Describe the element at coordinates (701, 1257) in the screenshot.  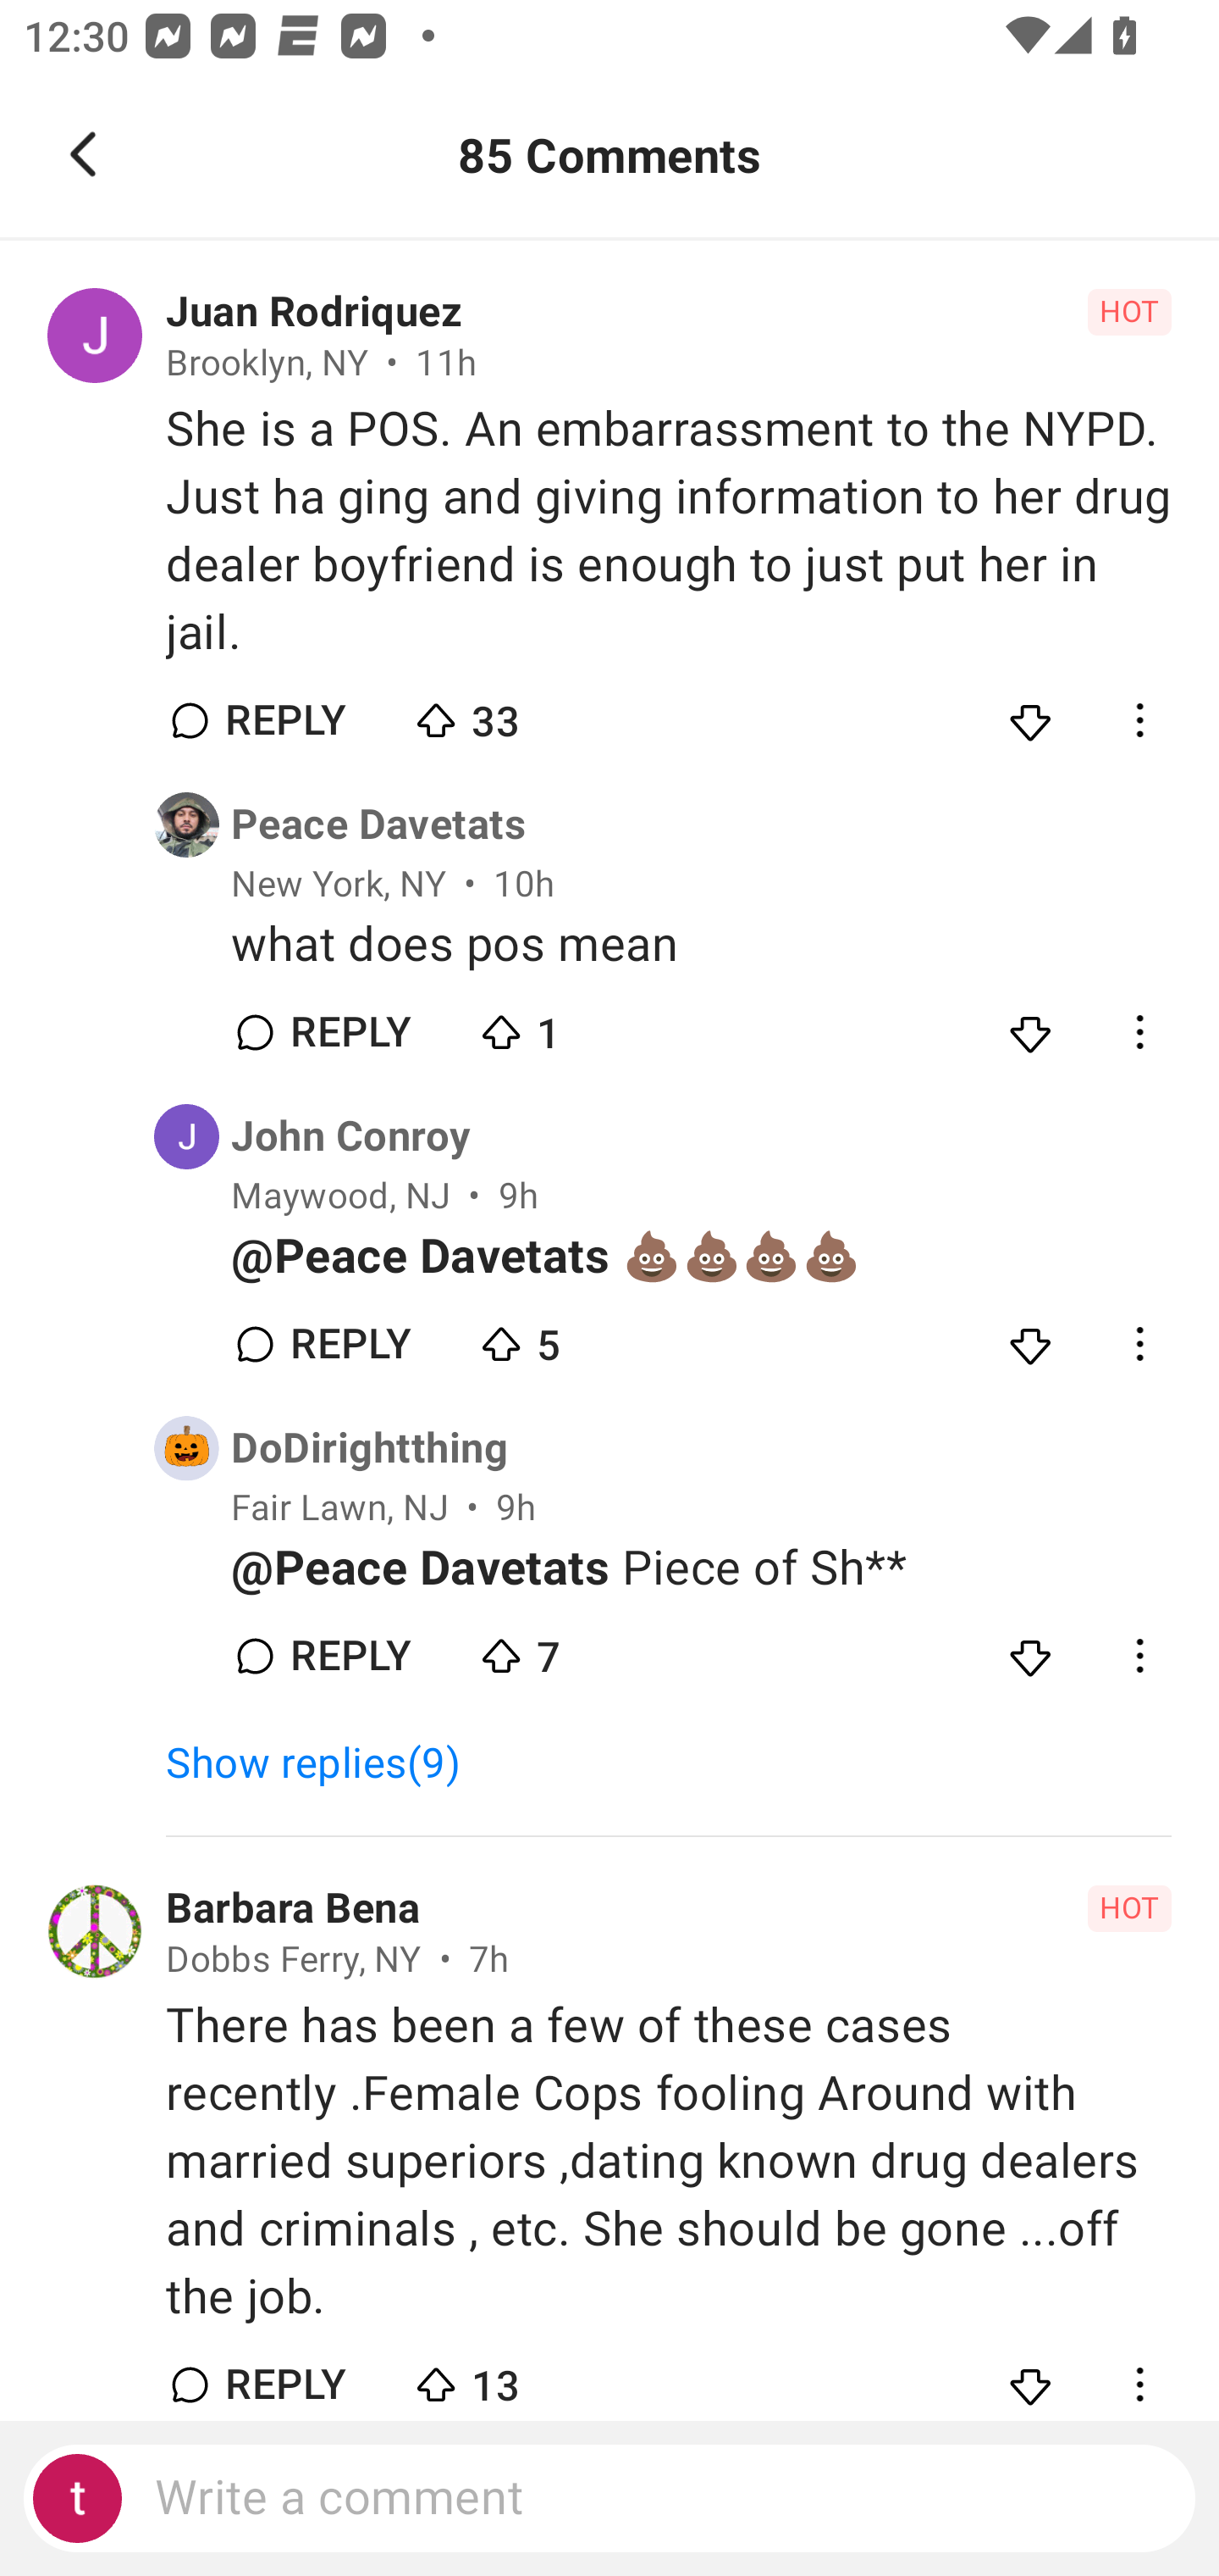
I see `@Peace Davetats 💩💩💩💩` at that location.